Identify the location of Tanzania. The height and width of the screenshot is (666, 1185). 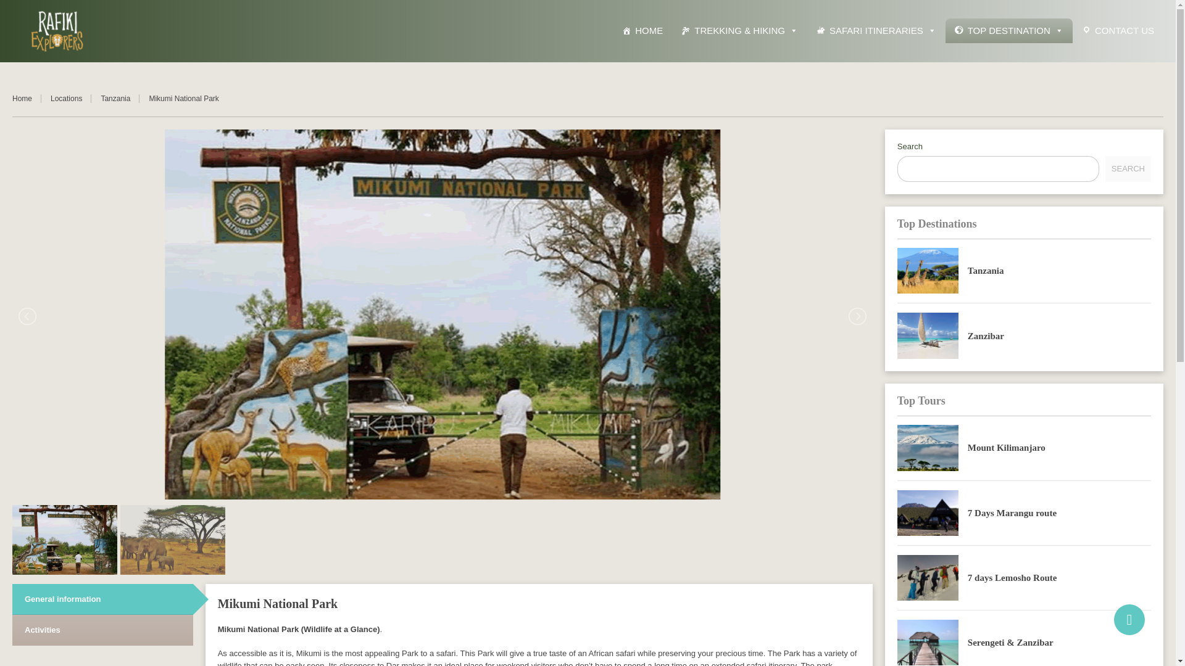
(120, 99).